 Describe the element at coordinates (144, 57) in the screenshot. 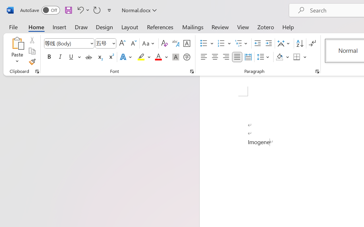

I see `Text Highlight Color` at that location.